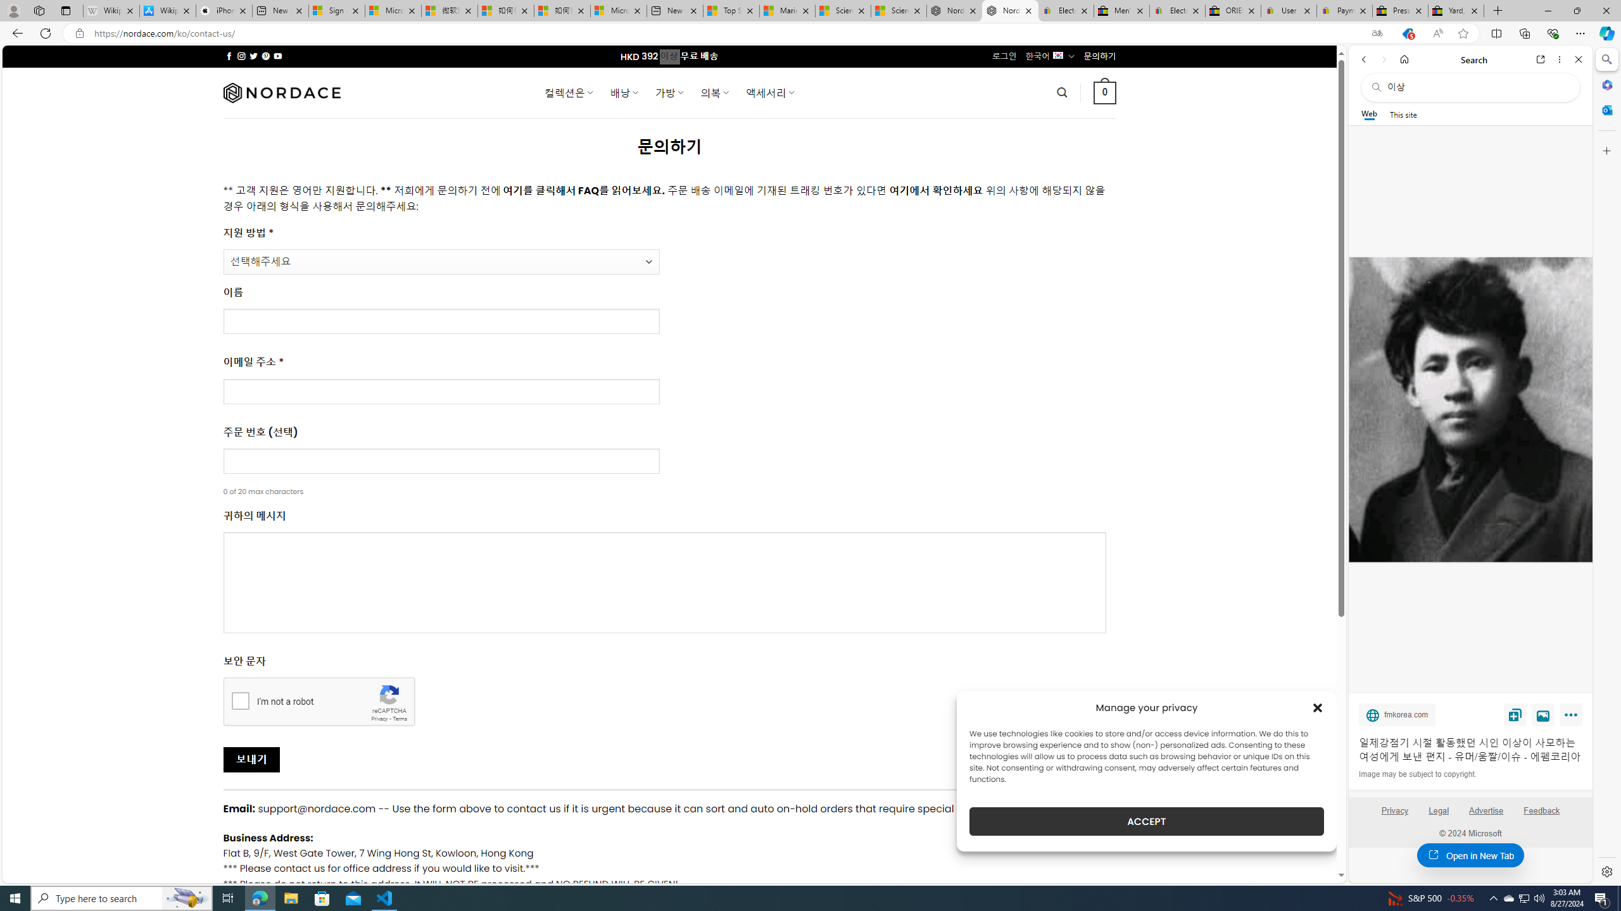 This screenshot has height=911, width=1621. Describe the element at coordinates (1515, 714) in the screenshot. I see `Save` at that location.